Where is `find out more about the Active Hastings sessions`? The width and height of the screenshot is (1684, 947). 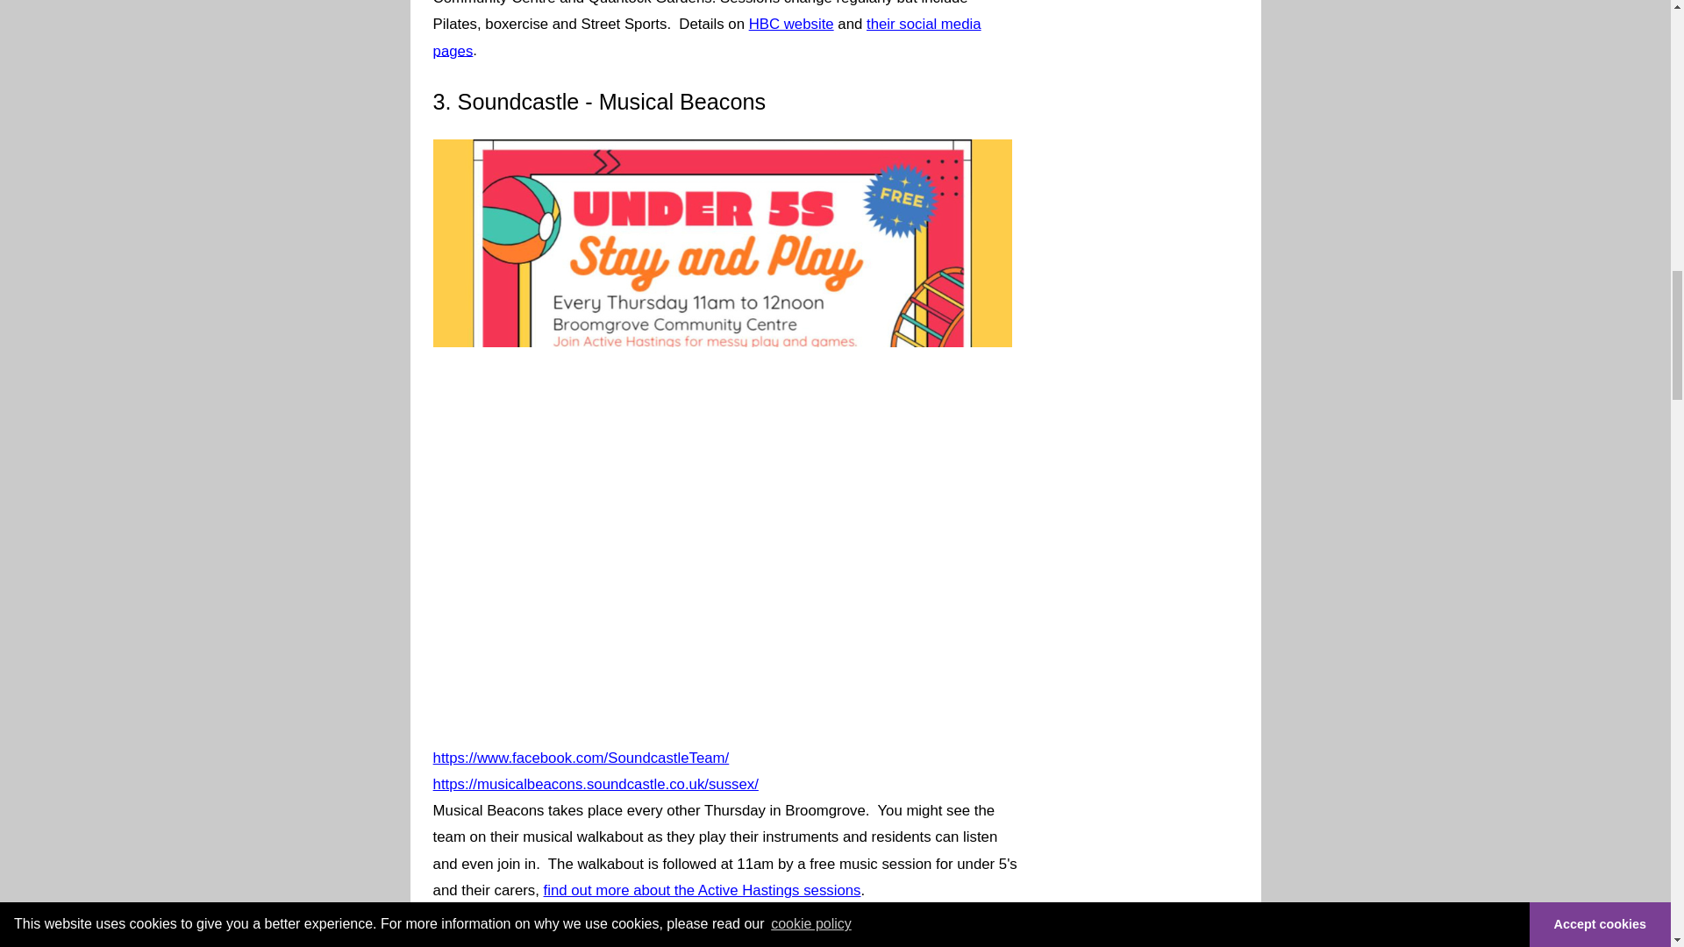
find out more about the Active Hastings sessions is located at coordinates (702, 891).